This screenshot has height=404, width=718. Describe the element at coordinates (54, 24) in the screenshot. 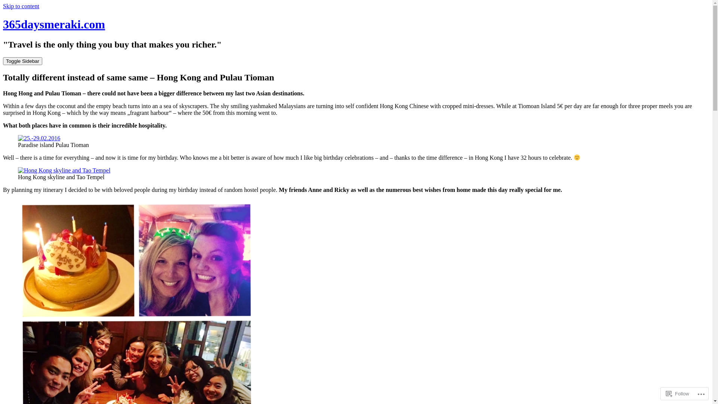

I see `365daysmeraki.com` at that location.